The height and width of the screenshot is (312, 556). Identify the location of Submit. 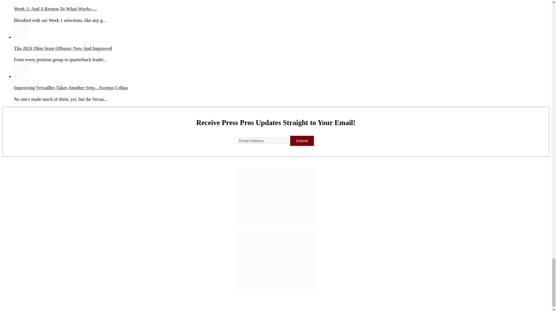
(302, 141).